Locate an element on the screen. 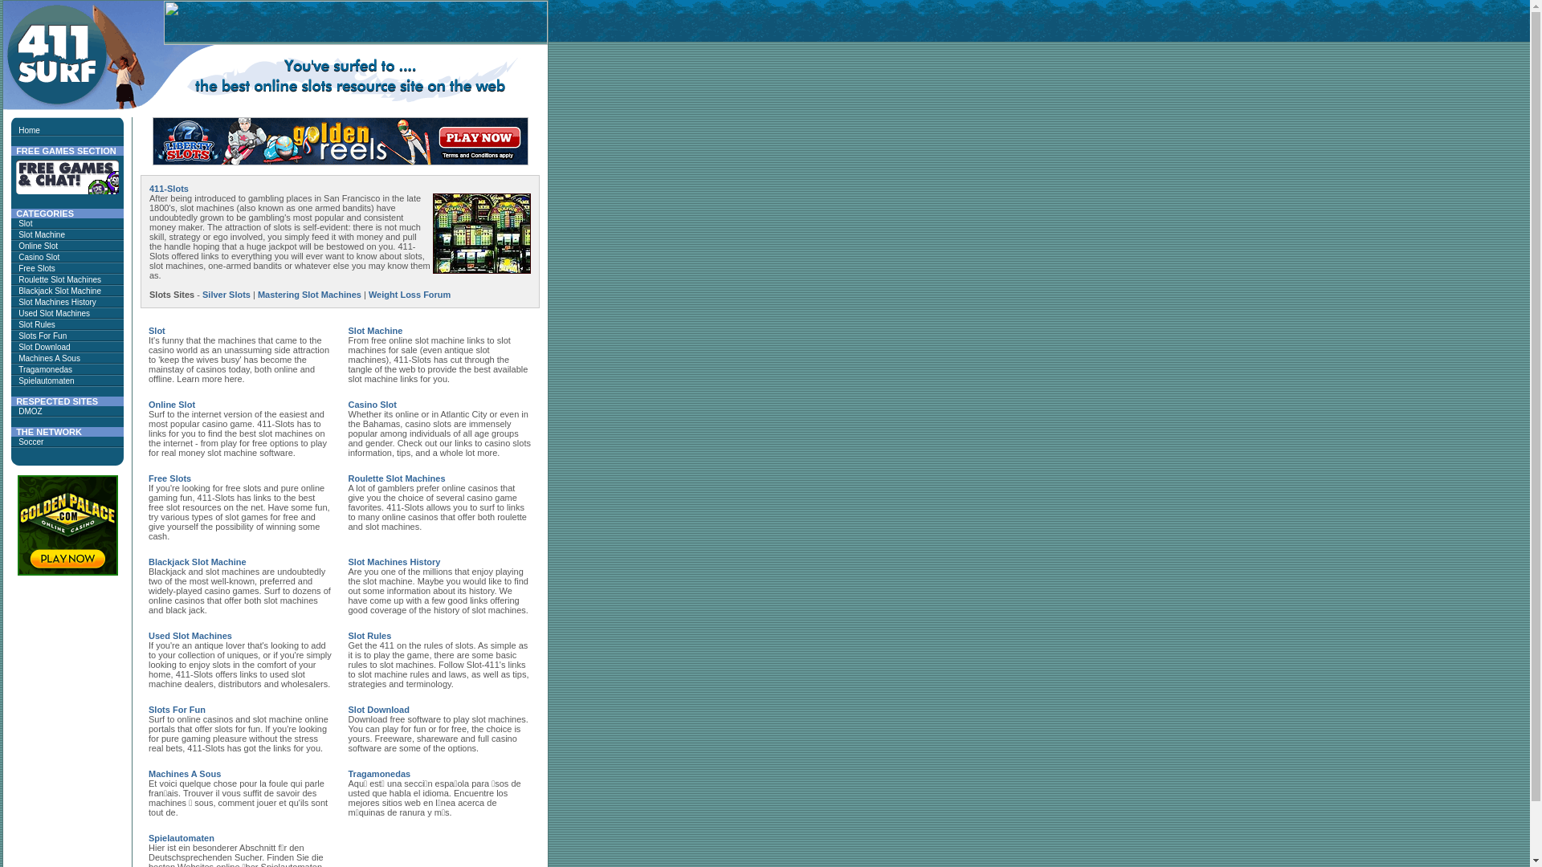 The width and height of the screenshot is (1542, 867). Machines A Sous is located at coordinates (185, 774).